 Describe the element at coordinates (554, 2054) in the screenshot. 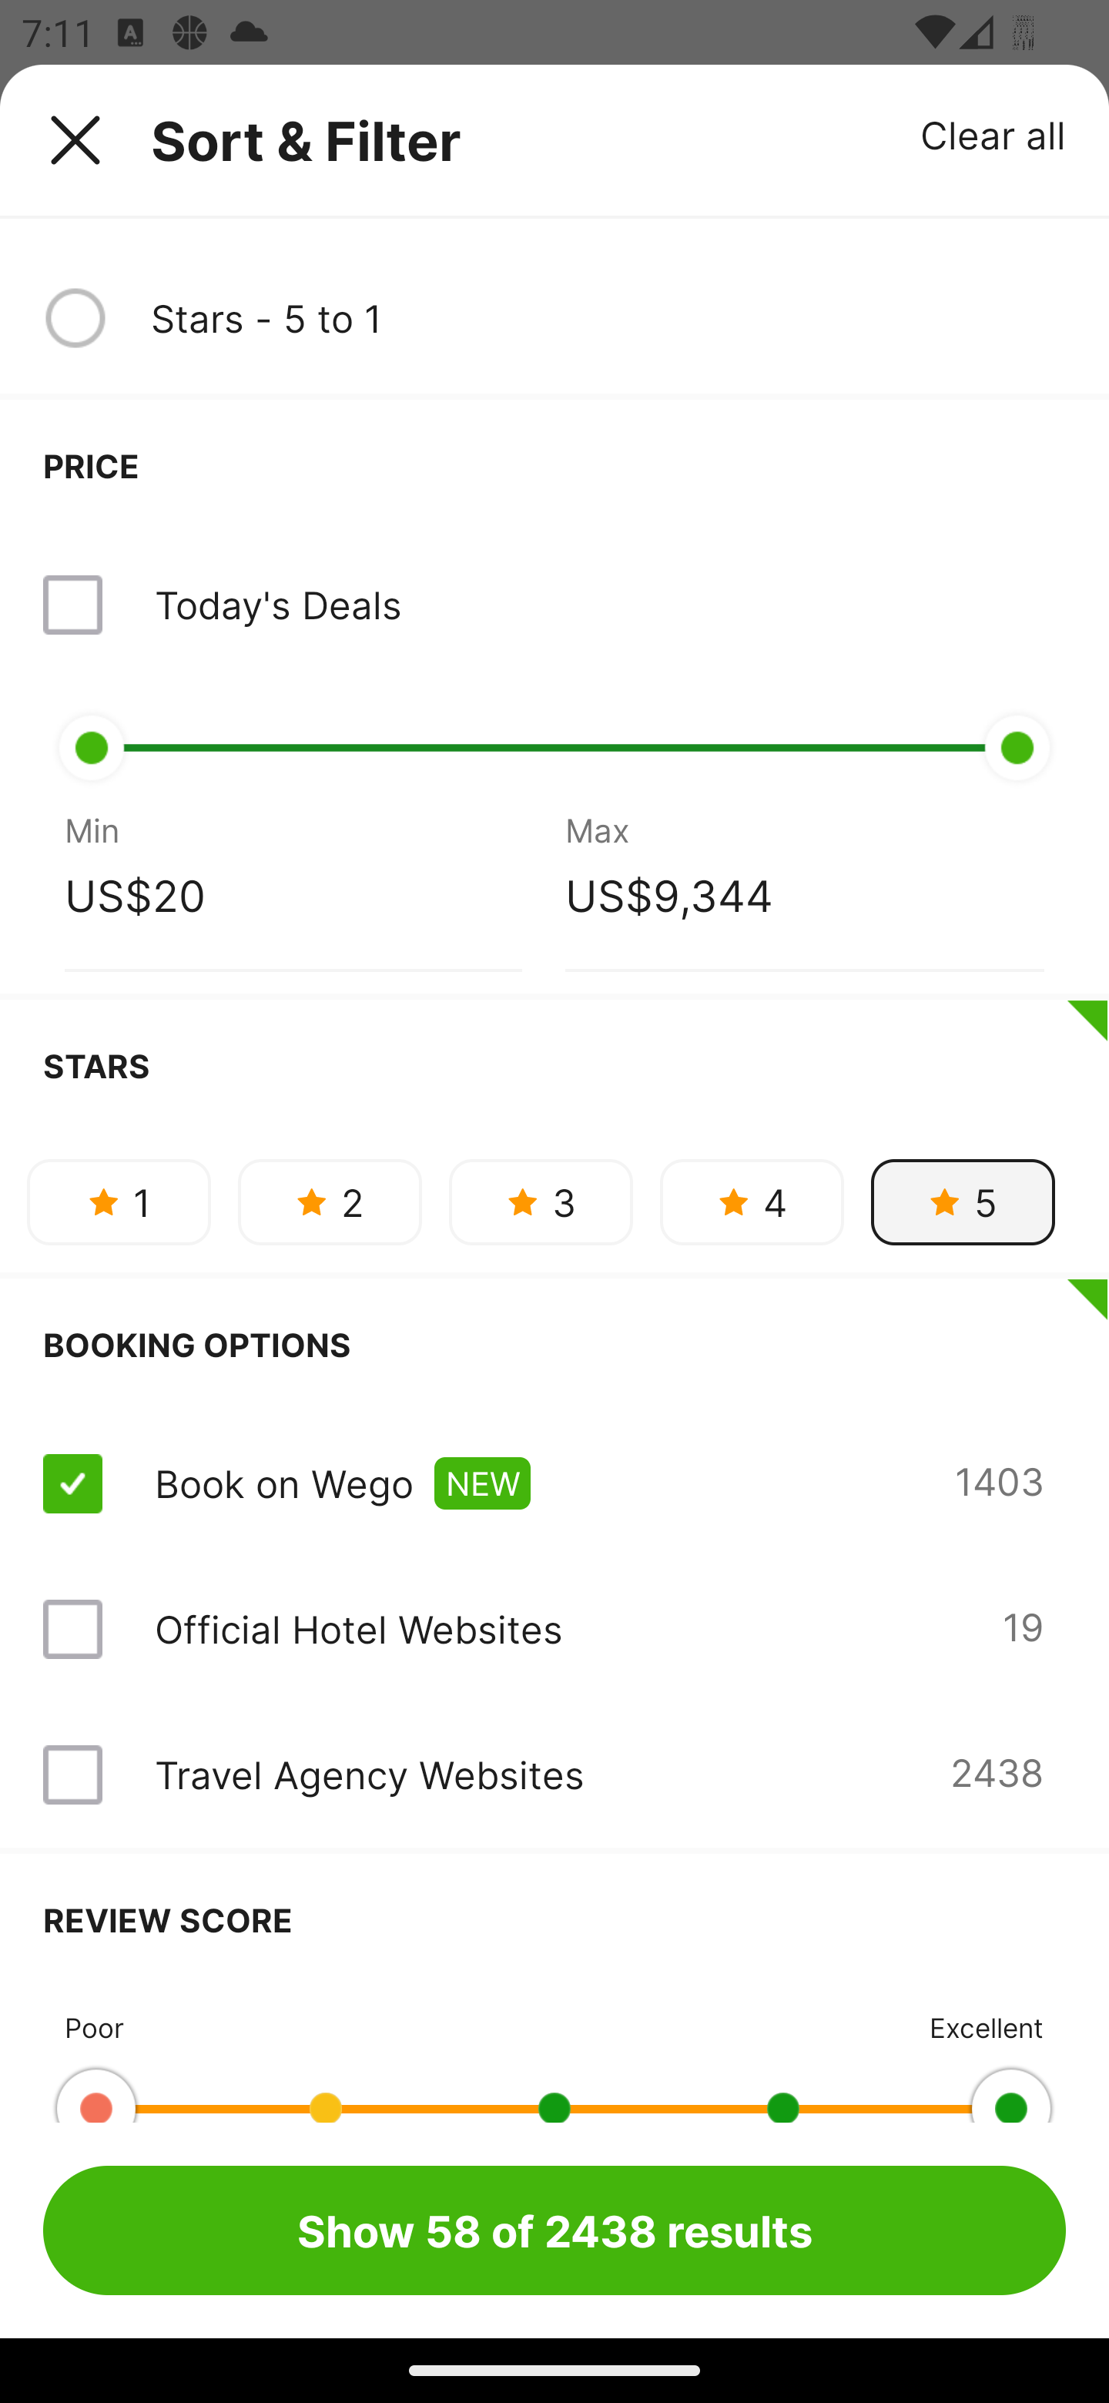

I see `Poor Excellent` at that location.